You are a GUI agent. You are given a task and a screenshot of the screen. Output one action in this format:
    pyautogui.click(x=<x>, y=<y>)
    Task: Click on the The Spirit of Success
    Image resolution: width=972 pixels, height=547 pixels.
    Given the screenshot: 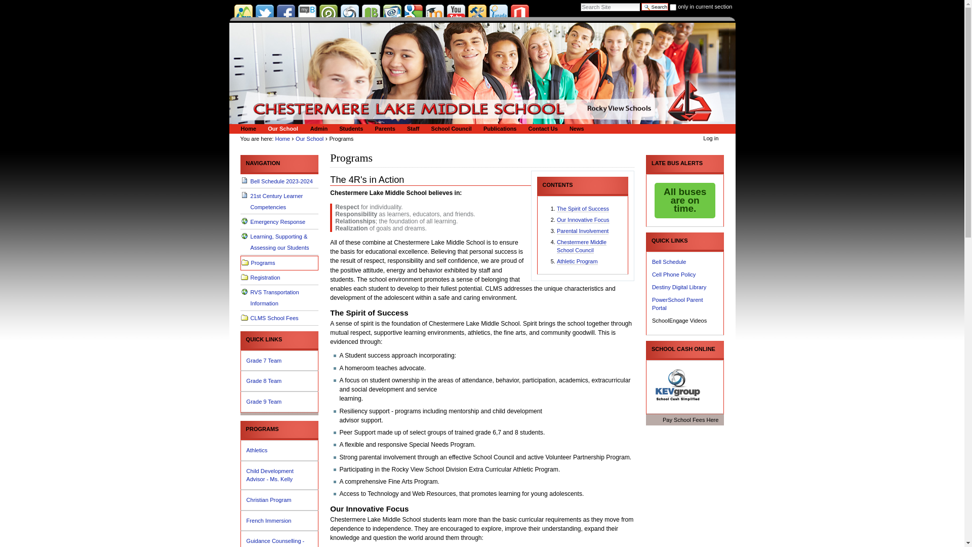 What is the action you would take?
    pyautogui.click(x=583, y=209)
    